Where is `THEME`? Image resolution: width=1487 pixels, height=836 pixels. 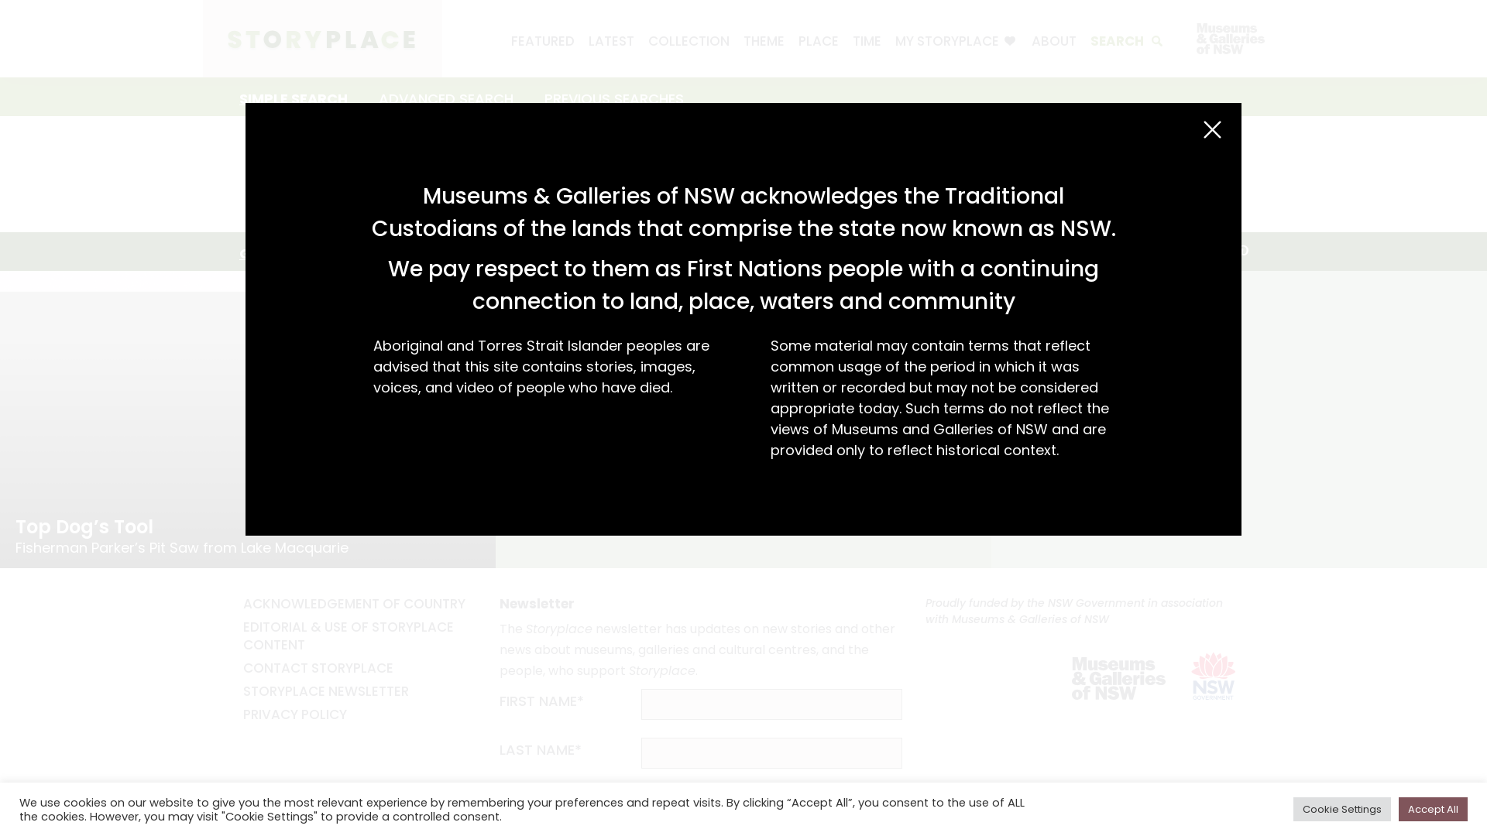
THEME is located at coordinates (764, 41).